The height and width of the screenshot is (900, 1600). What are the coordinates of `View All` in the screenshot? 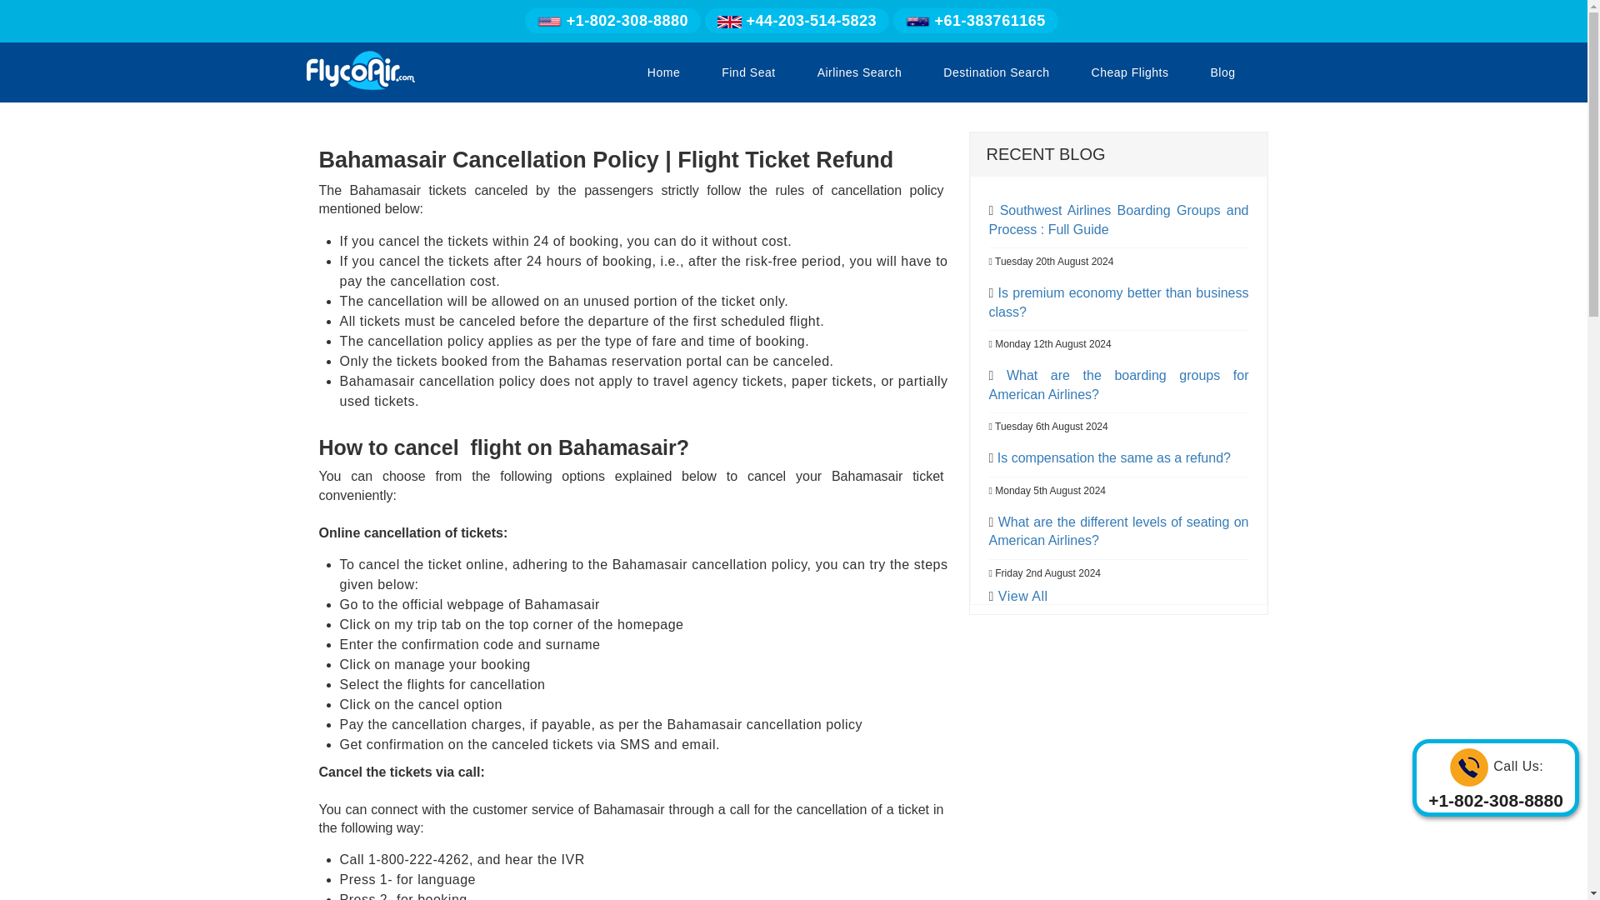 It's located at (1023, 596).